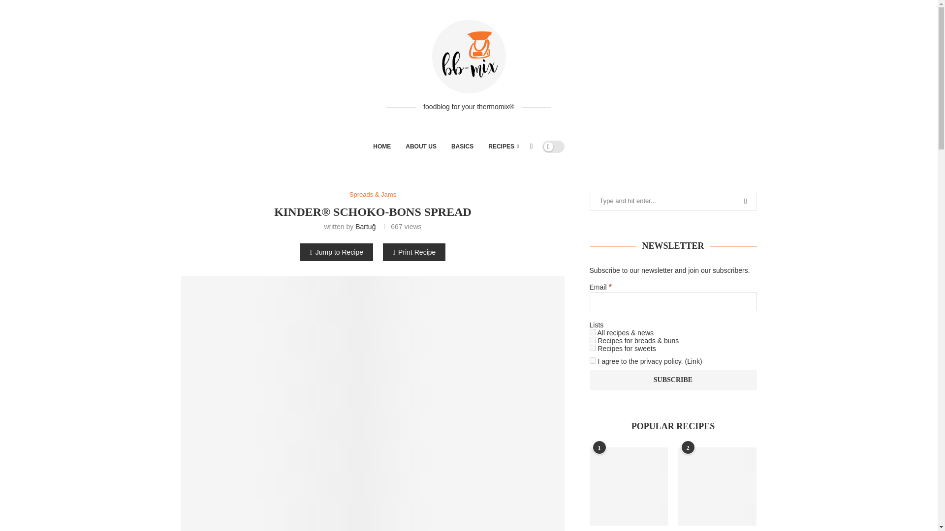 Image resolution: width=945 pixels, height=531 pixels. Describe the element at coordinates (337, 252) in the screenshot. I see `Jump to Recipe` at that location.